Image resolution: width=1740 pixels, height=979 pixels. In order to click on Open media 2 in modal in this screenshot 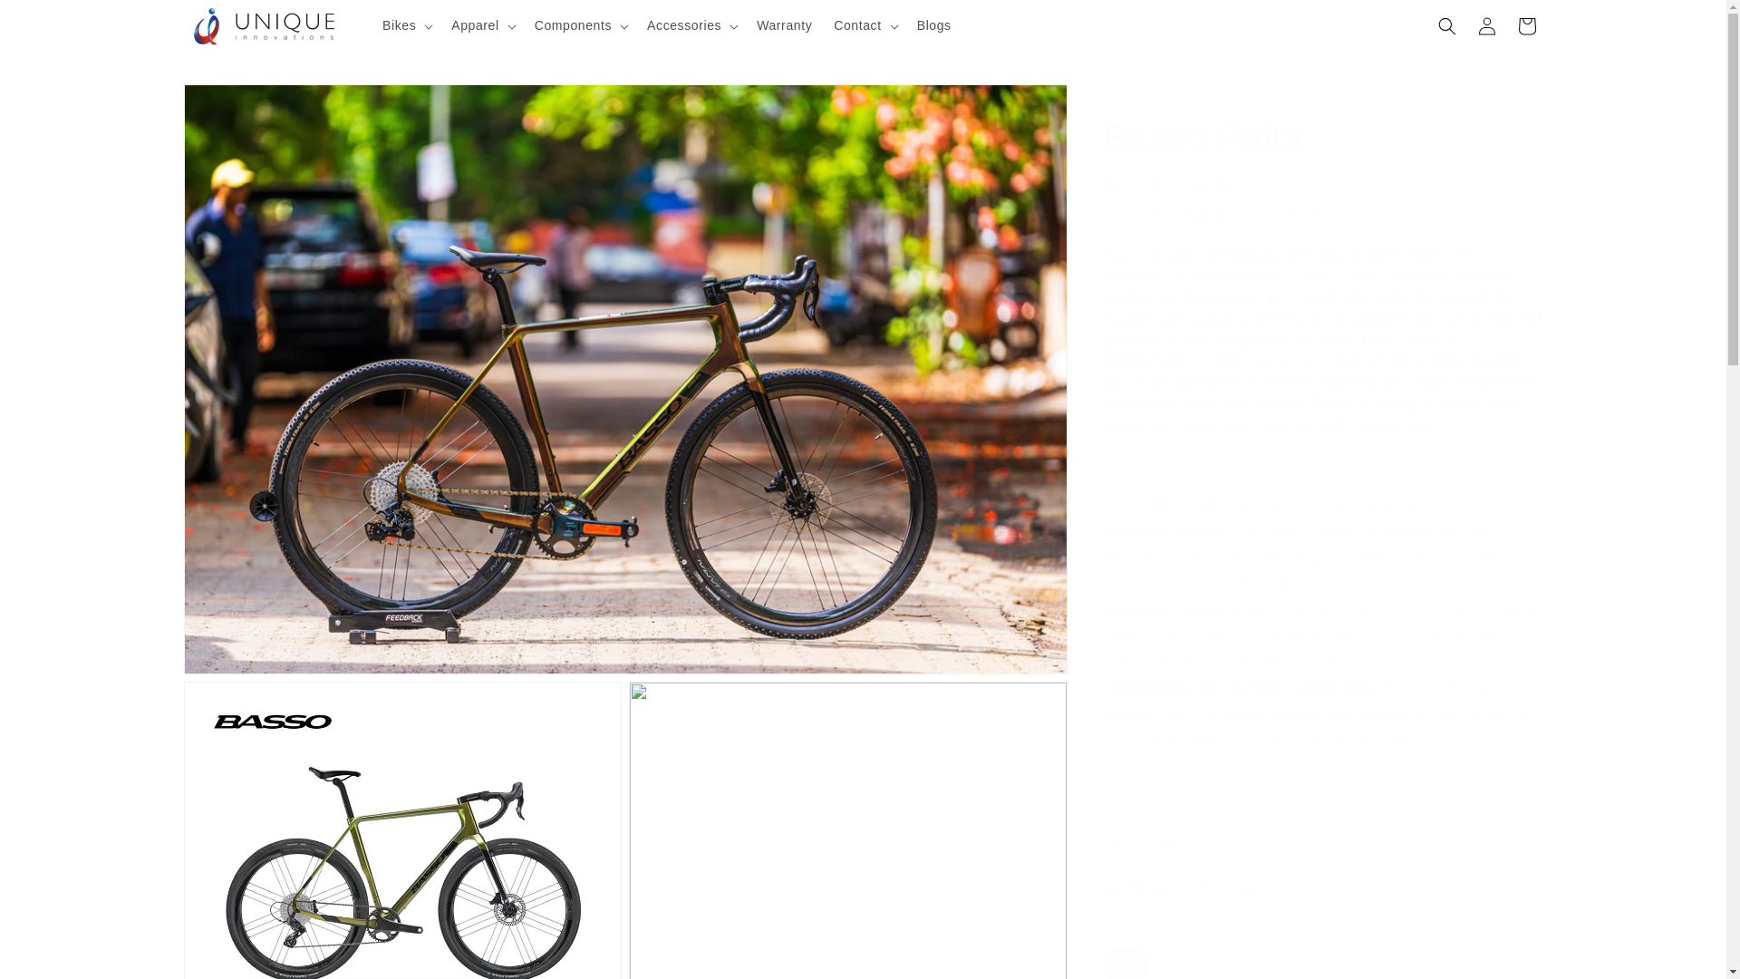, I will do `click(401, 830)`.